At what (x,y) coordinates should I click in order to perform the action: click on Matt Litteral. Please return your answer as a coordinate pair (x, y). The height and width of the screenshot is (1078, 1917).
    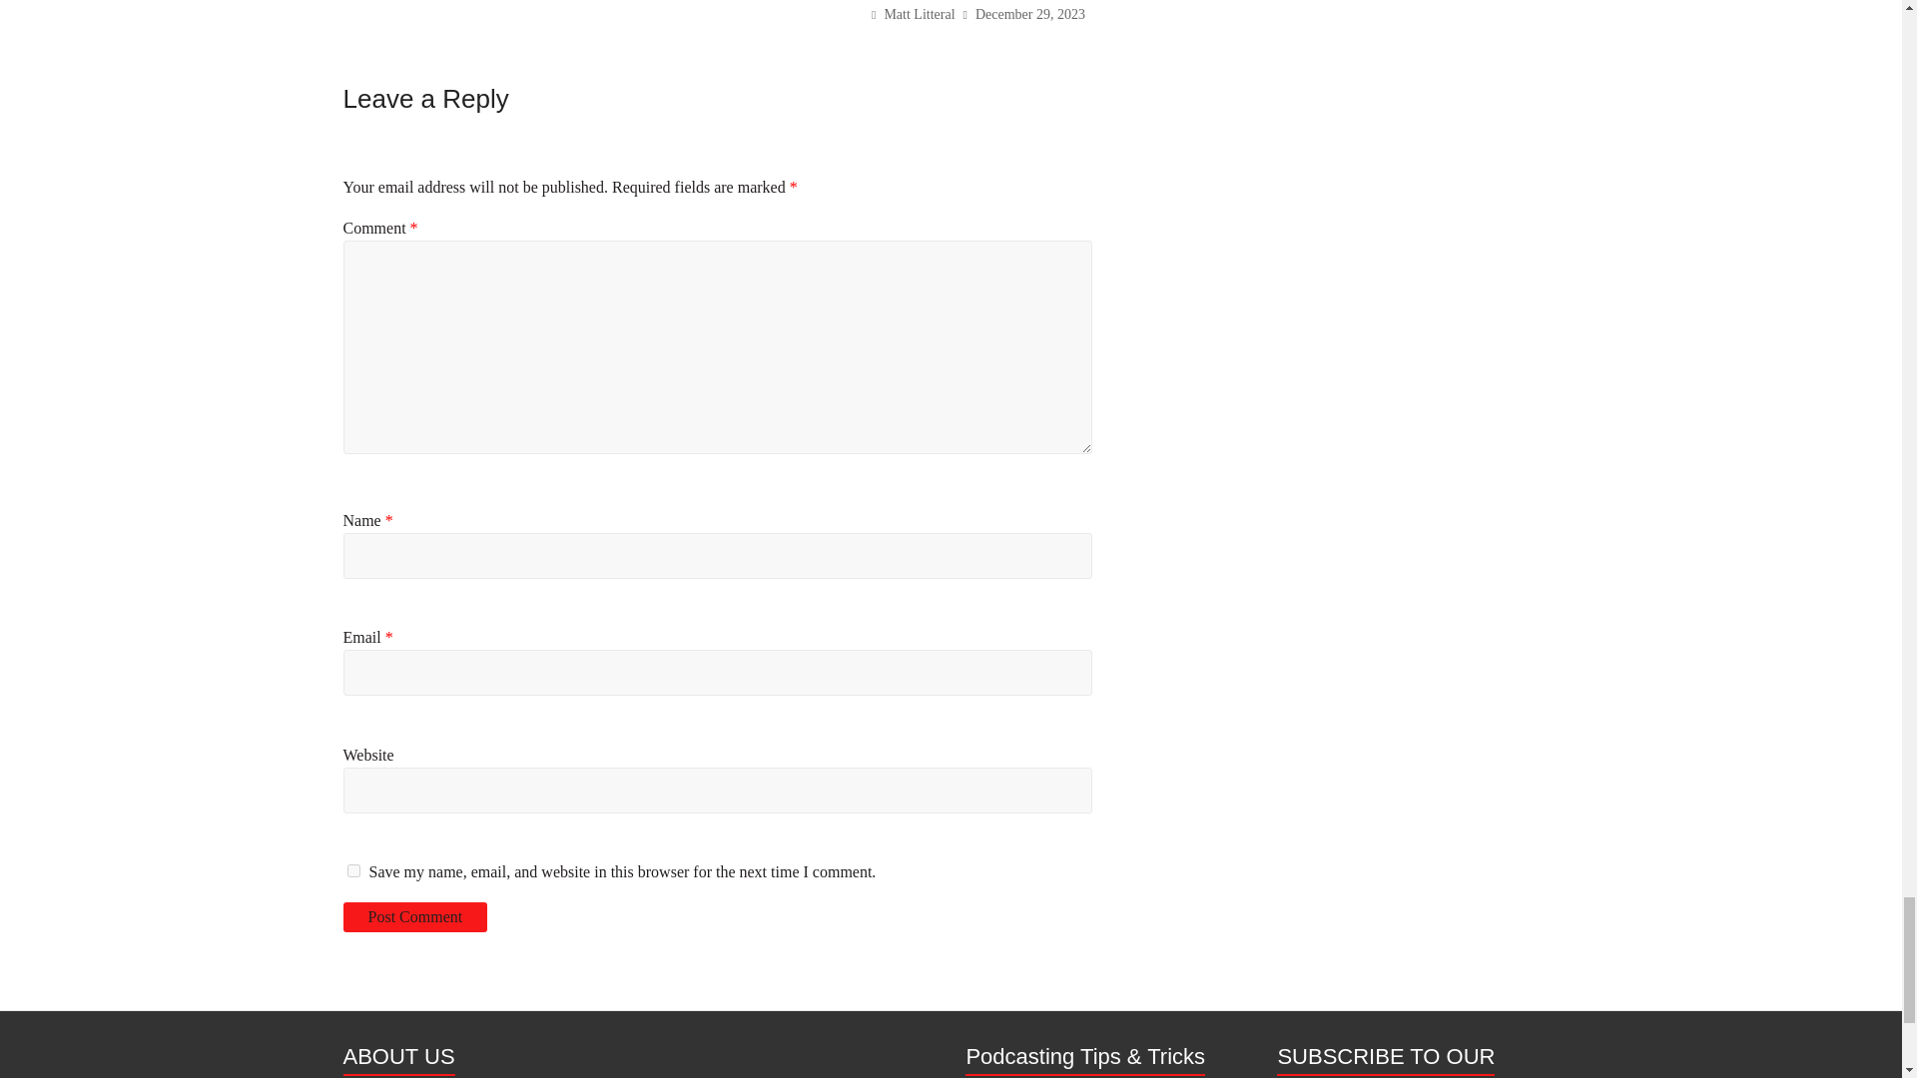
    Looking at the image, I should click on (919, 14).